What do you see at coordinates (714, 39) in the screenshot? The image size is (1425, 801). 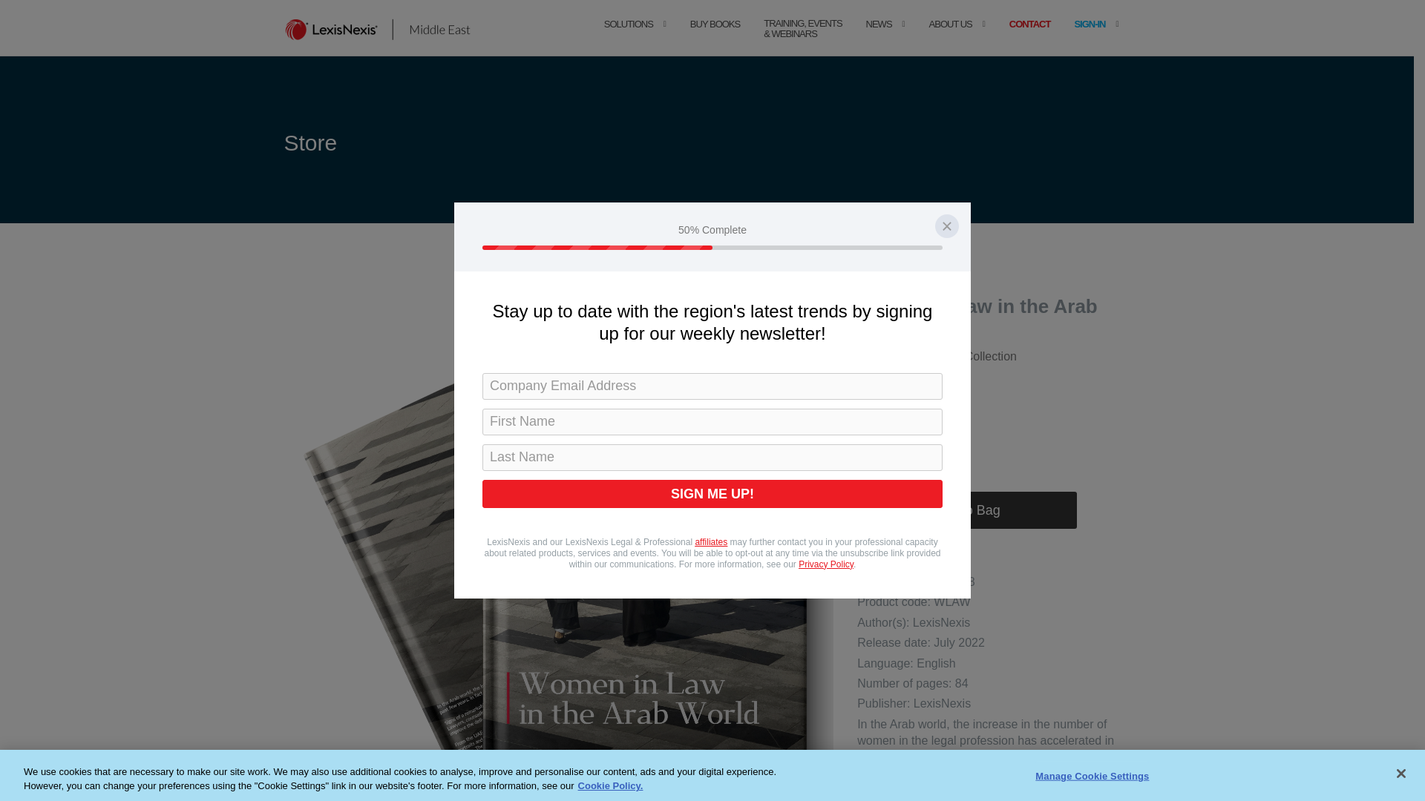 I see `Buy Books` at bounding box center [714, 39].